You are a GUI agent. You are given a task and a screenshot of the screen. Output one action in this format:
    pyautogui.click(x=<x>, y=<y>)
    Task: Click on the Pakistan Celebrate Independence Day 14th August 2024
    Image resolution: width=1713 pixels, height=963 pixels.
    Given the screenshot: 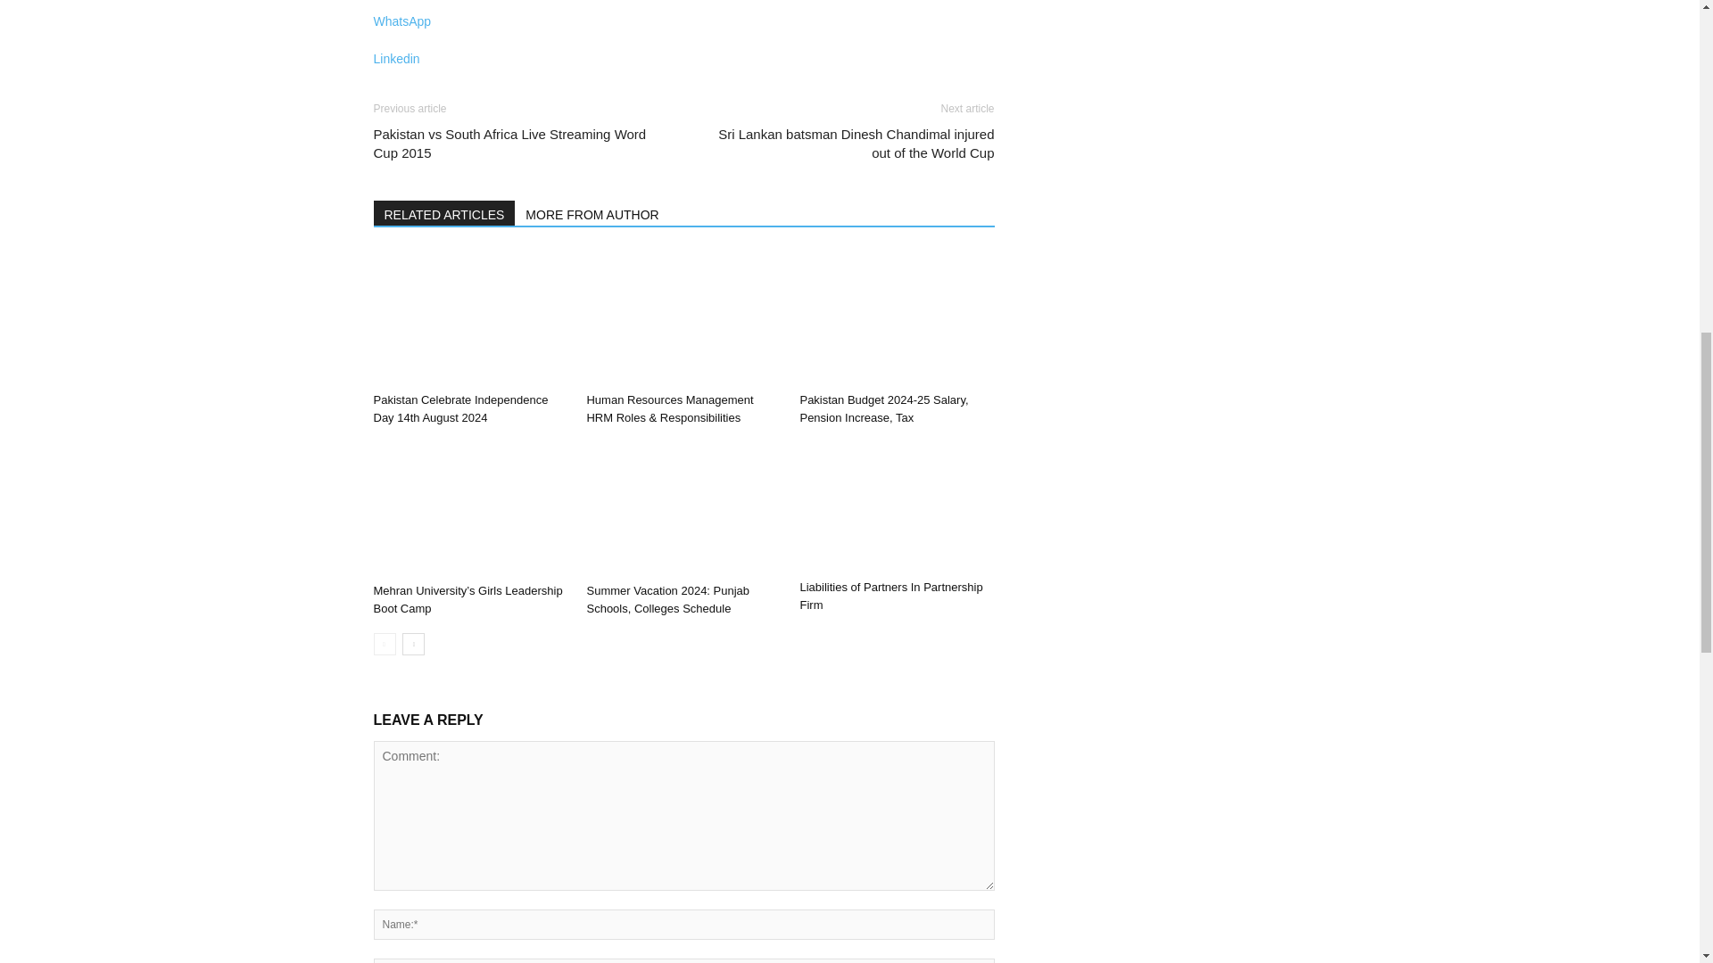 What is the action you would take?
    pyautogui.click(x=469, y=317)
    